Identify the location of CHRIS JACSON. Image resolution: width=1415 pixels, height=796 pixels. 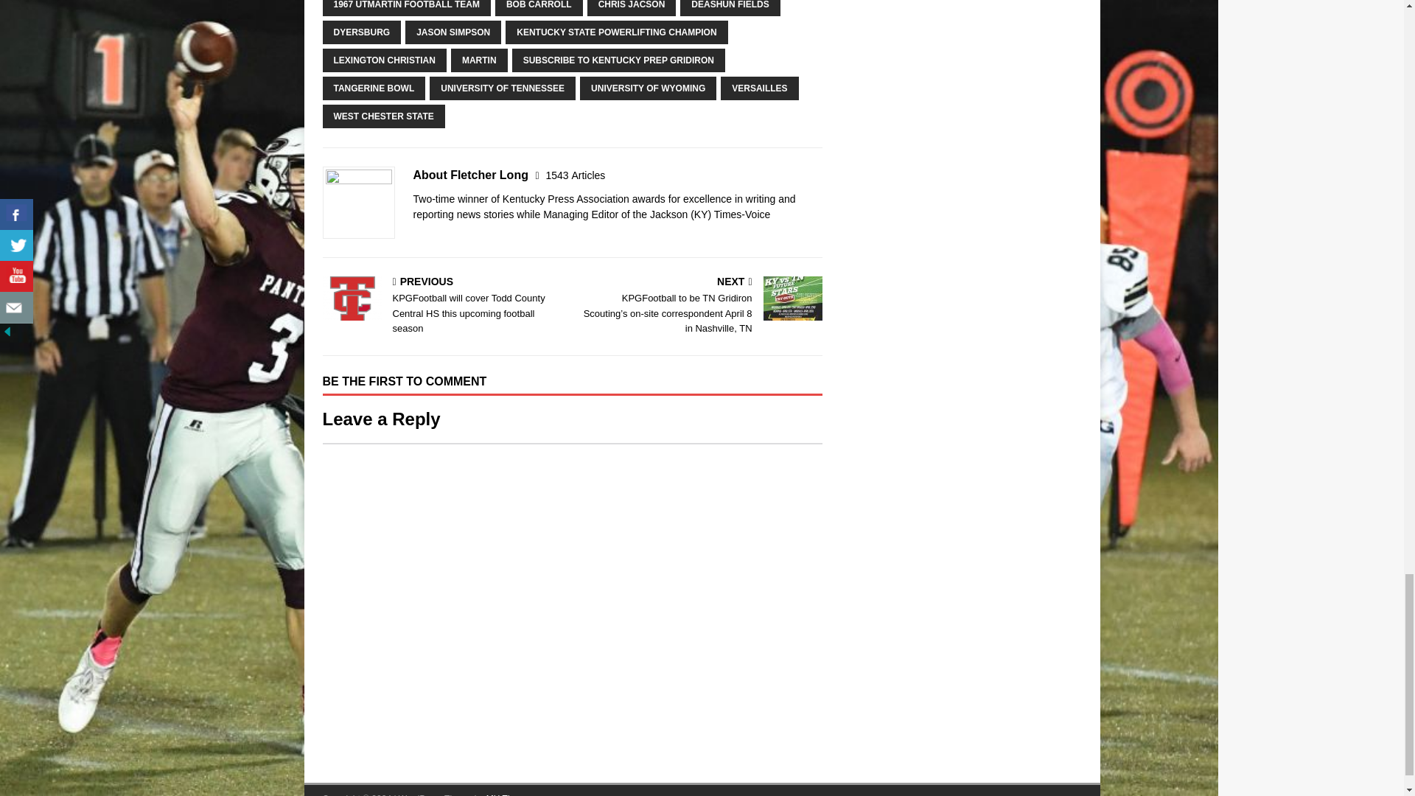
(631, 7).